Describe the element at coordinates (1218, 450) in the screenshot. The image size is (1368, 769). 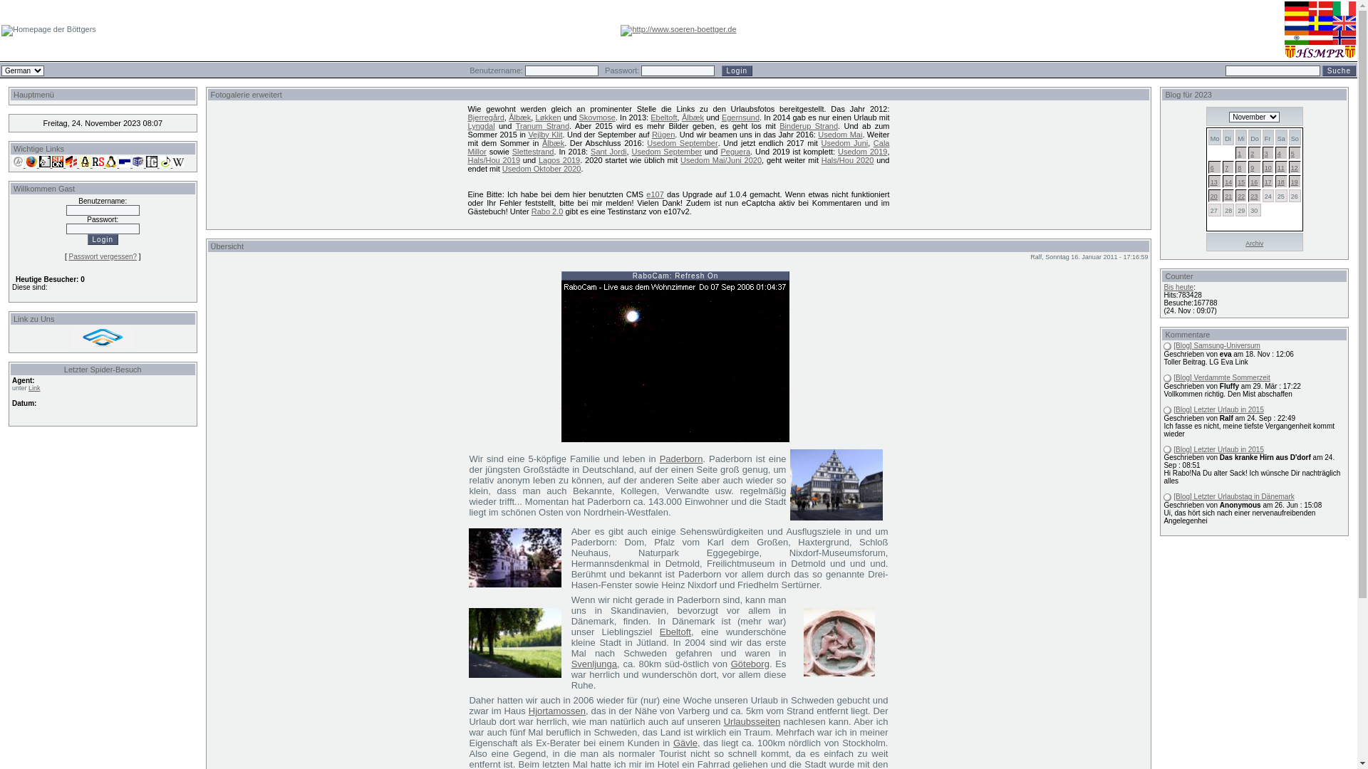
I see `[Blog] Letzter Urlaub in 2015` at that location.